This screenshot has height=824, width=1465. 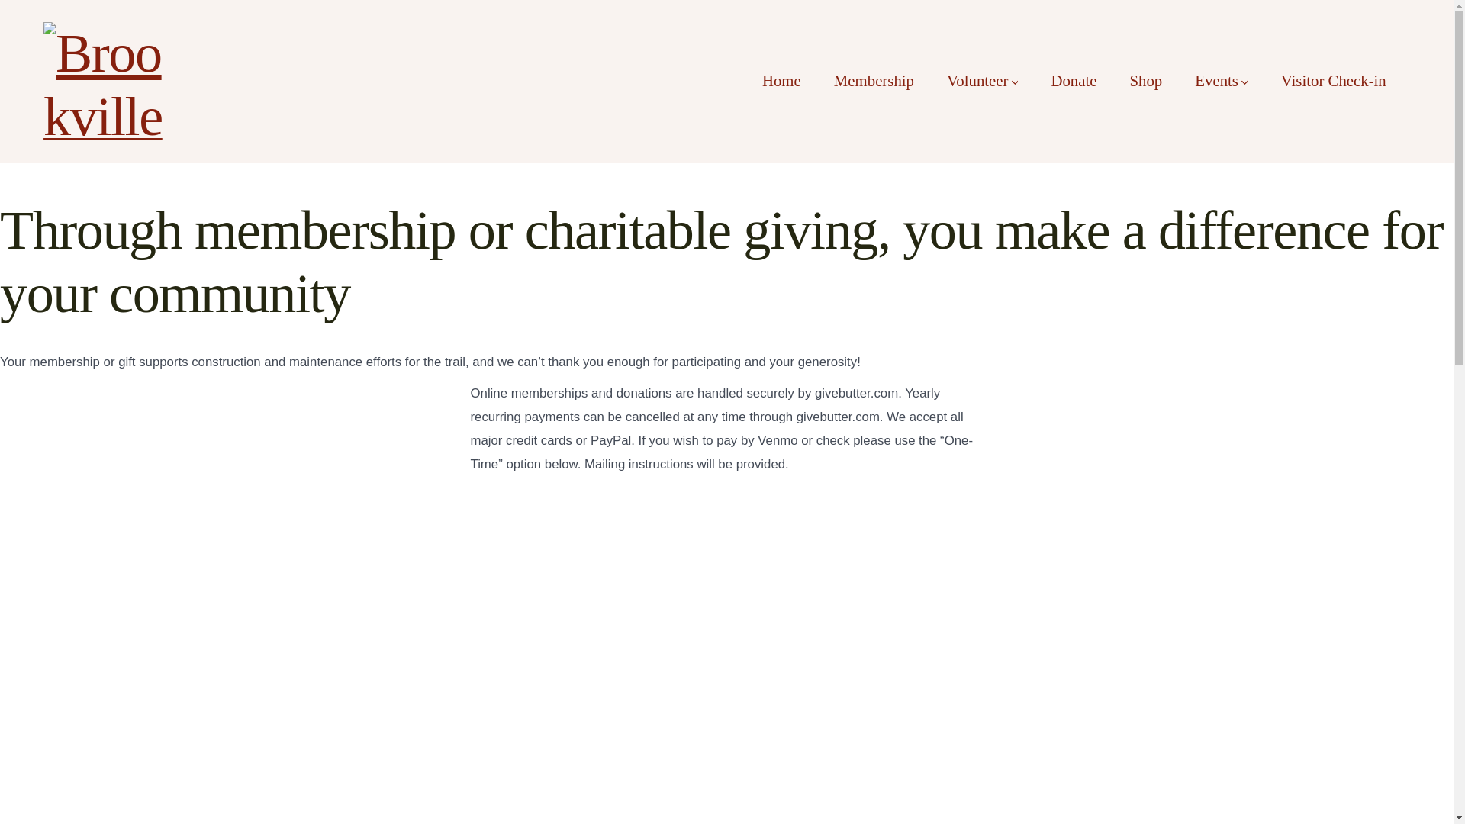 What do you see at coordinates (874, 81) in the screenshot?
I see `Membership` at bounding box center [874, 81].